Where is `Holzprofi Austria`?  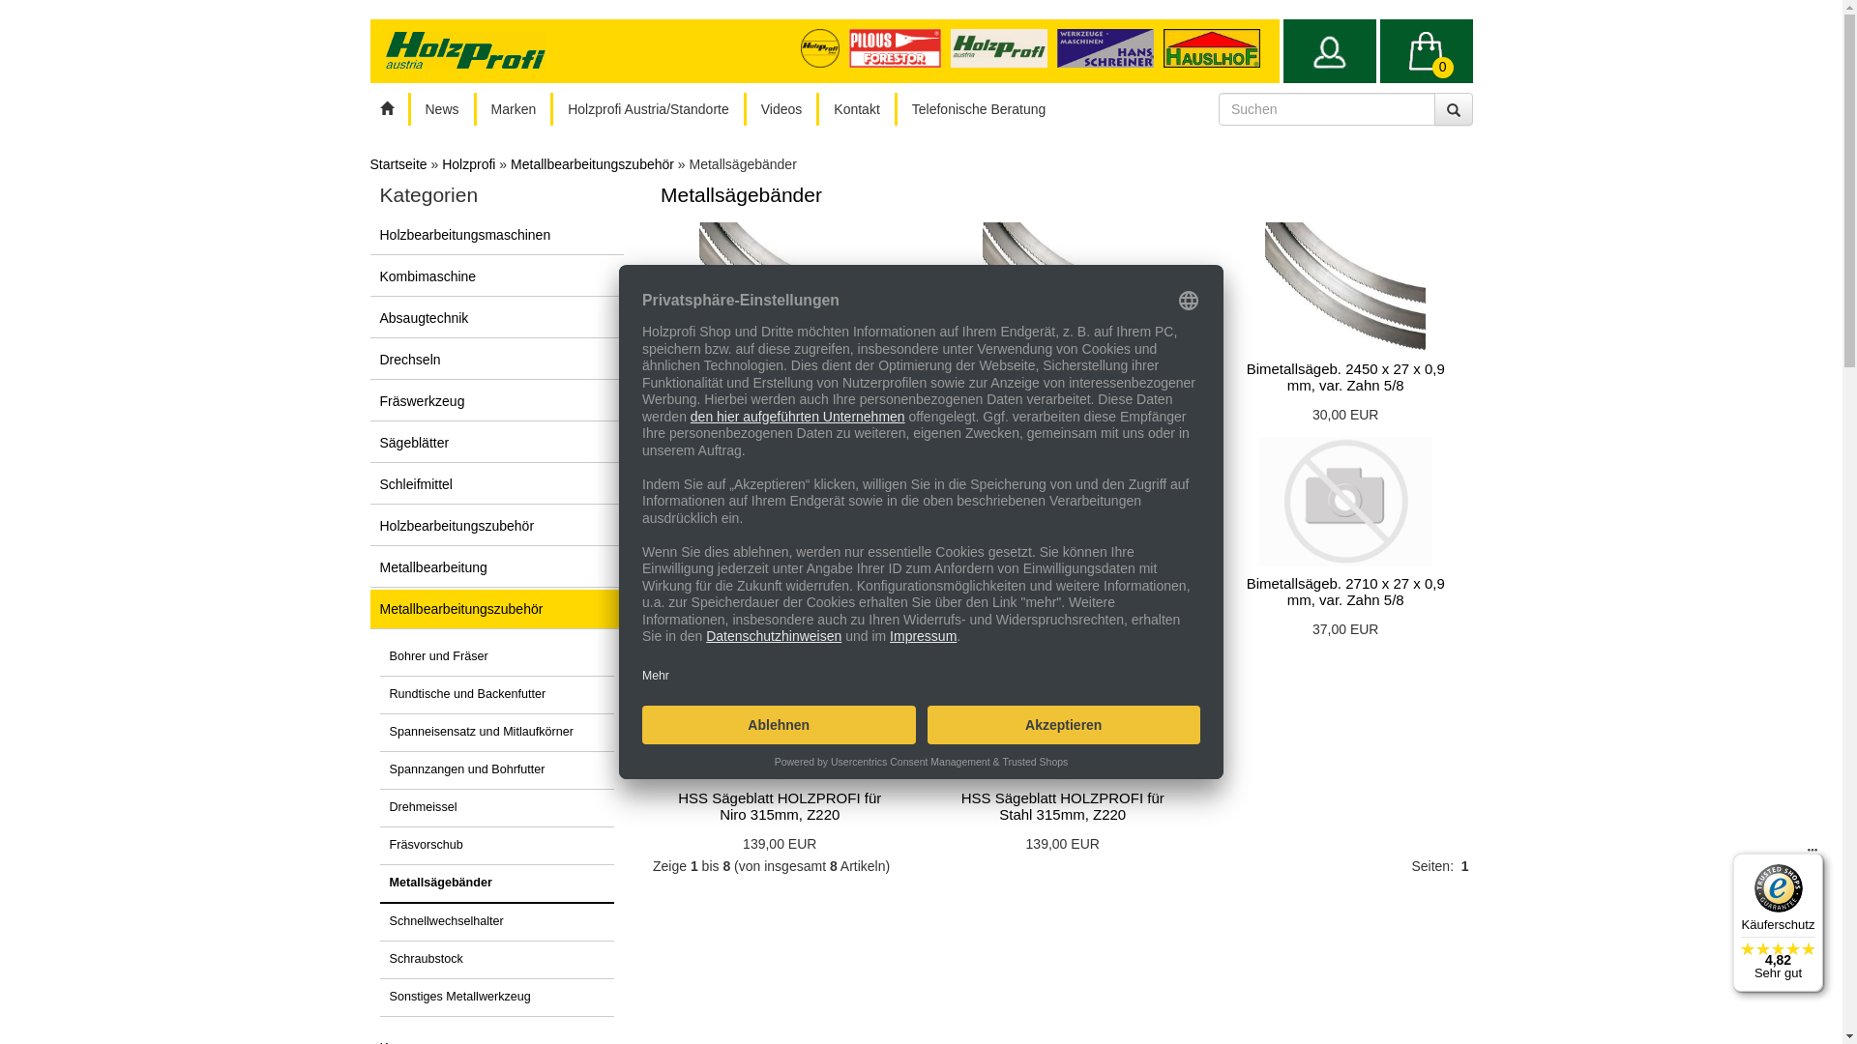
Holzprofi Austria is located at coordinates (1004, 47).